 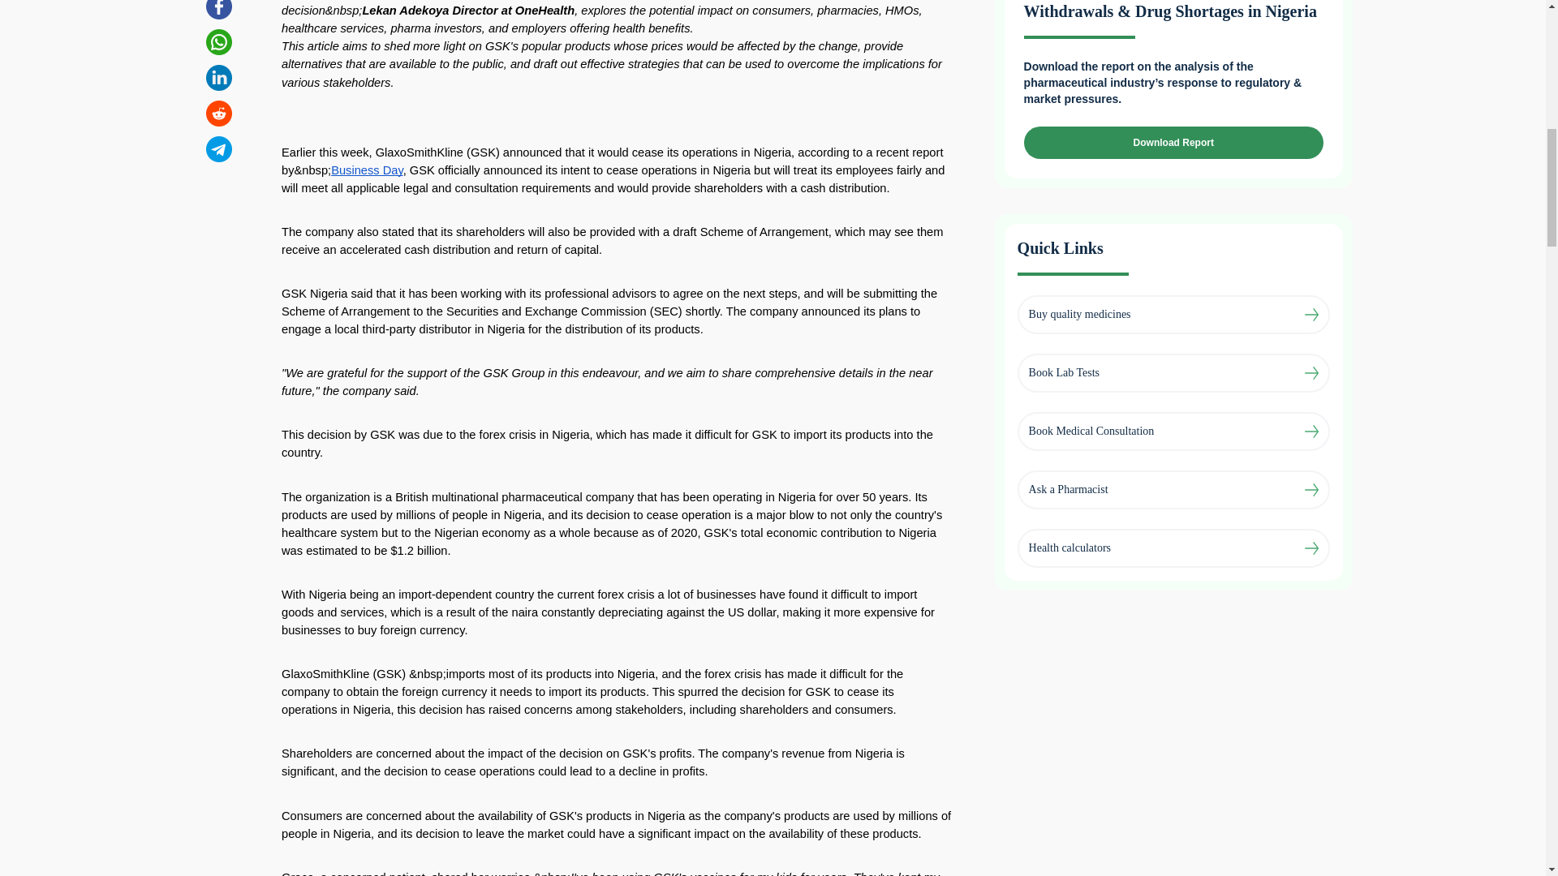 I want to click on Book Medical Consultation, so click(x=1091, y=432).